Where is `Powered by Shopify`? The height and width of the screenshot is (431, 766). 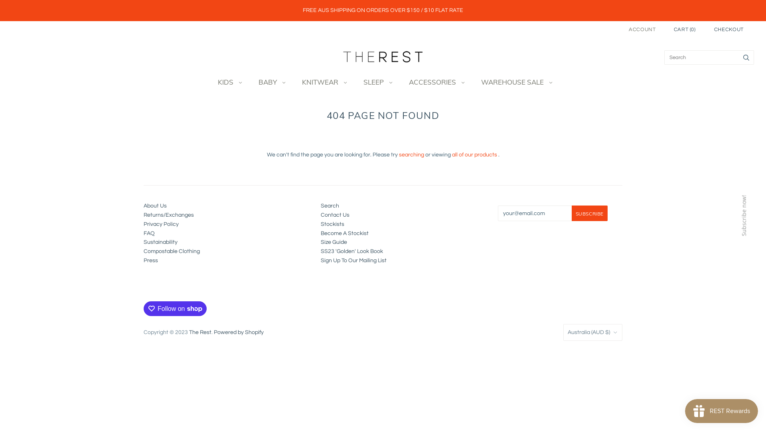 Powered by Shopify is located at coordinates (239, 332).